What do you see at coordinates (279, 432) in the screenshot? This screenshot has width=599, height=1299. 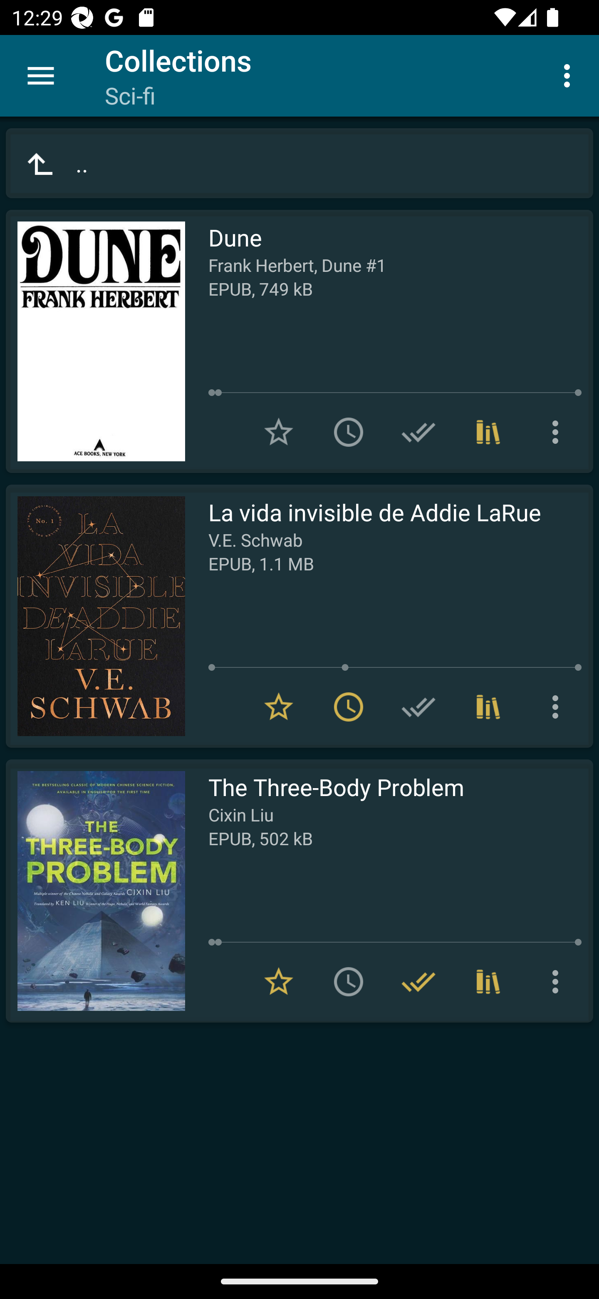 I see `Add to Favorites` at bounding box center [279, 432].